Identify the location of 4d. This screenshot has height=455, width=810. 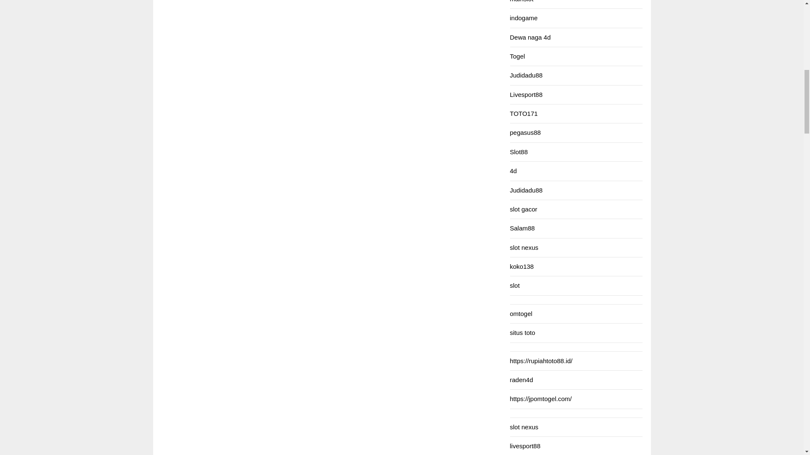
(513, 171).